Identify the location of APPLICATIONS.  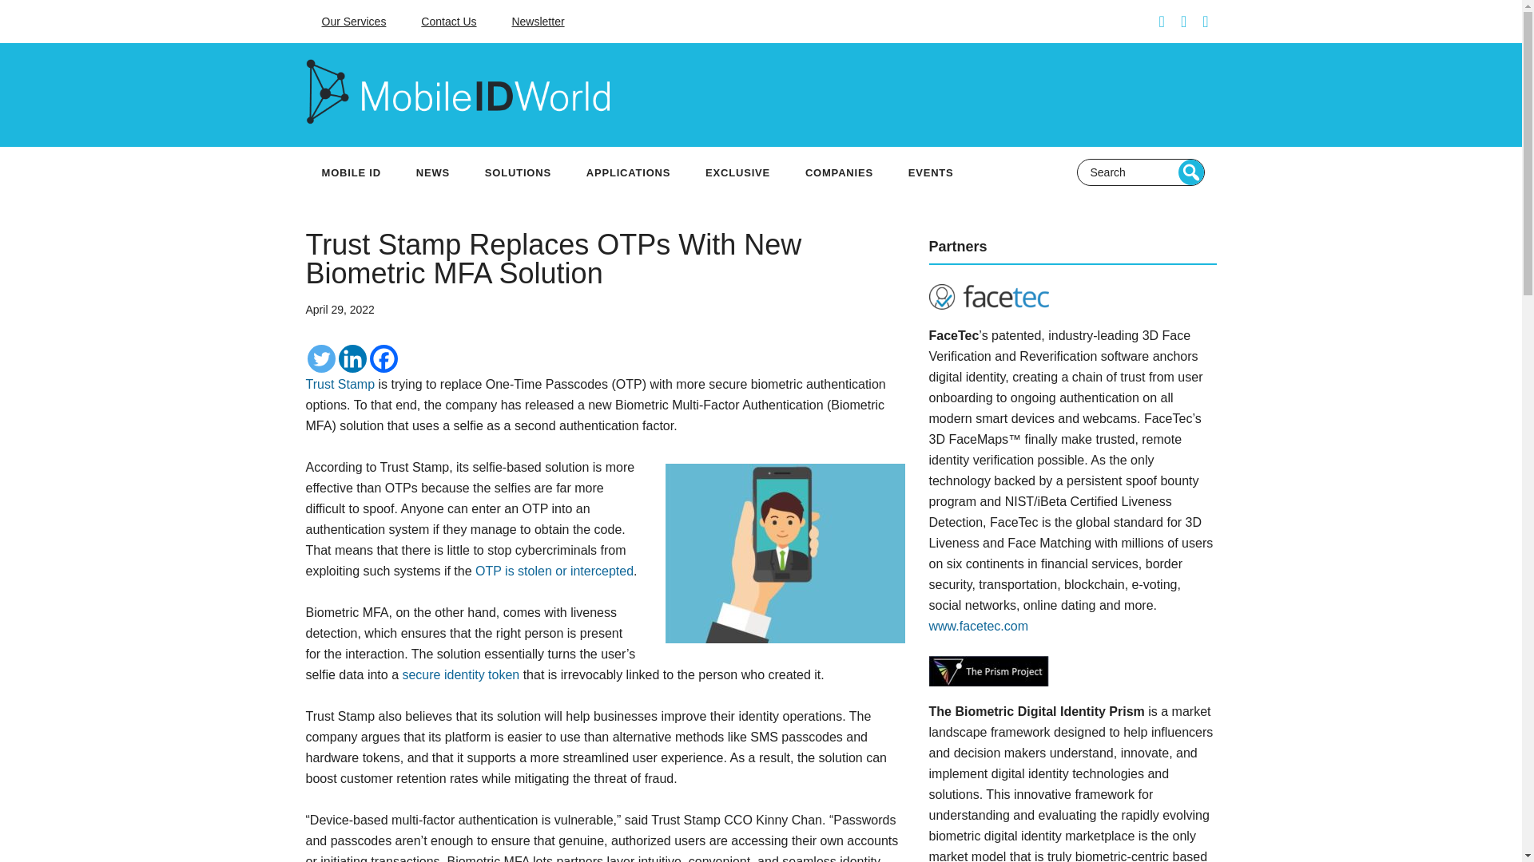
(628, 172).